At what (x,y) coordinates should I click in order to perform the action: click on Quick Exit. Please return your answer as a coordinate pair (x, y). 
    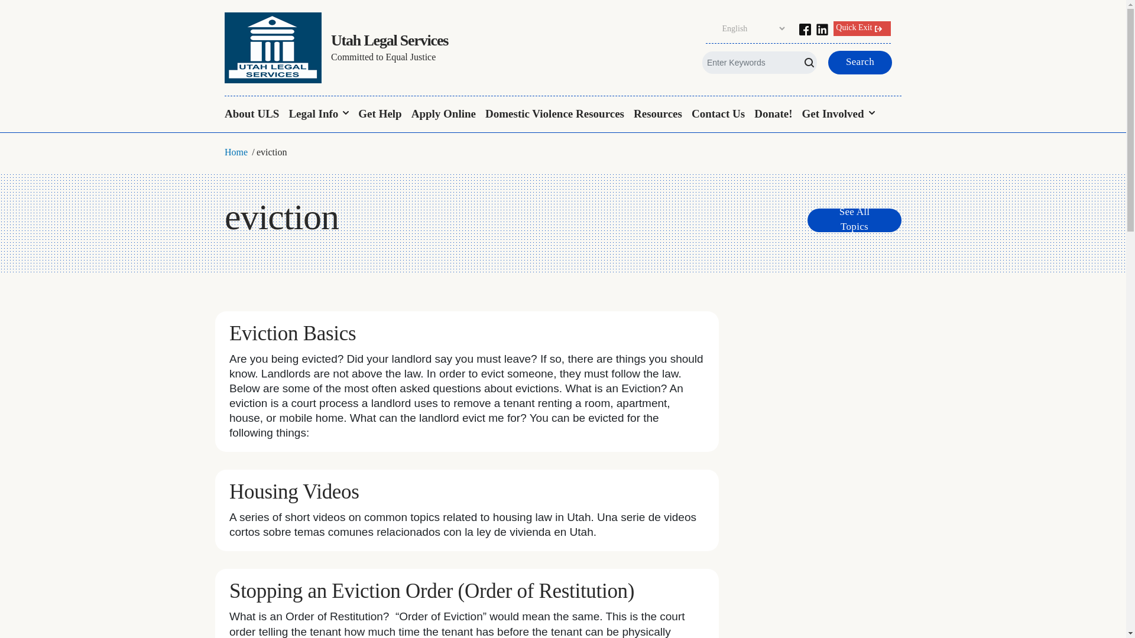
    Looking at the image, I should click on (862, 28).